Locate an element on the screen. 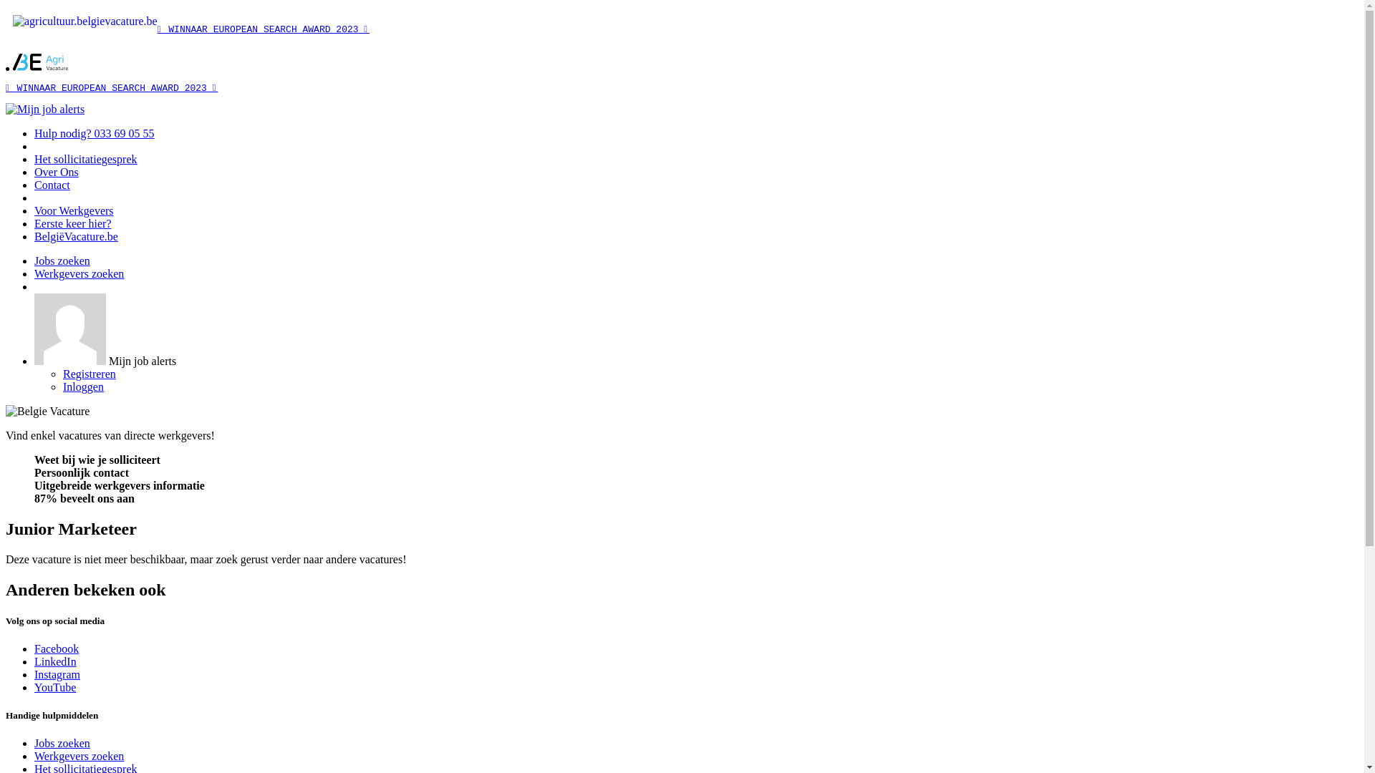  Werkgevers zoeken is located at coordinates (79, 273).